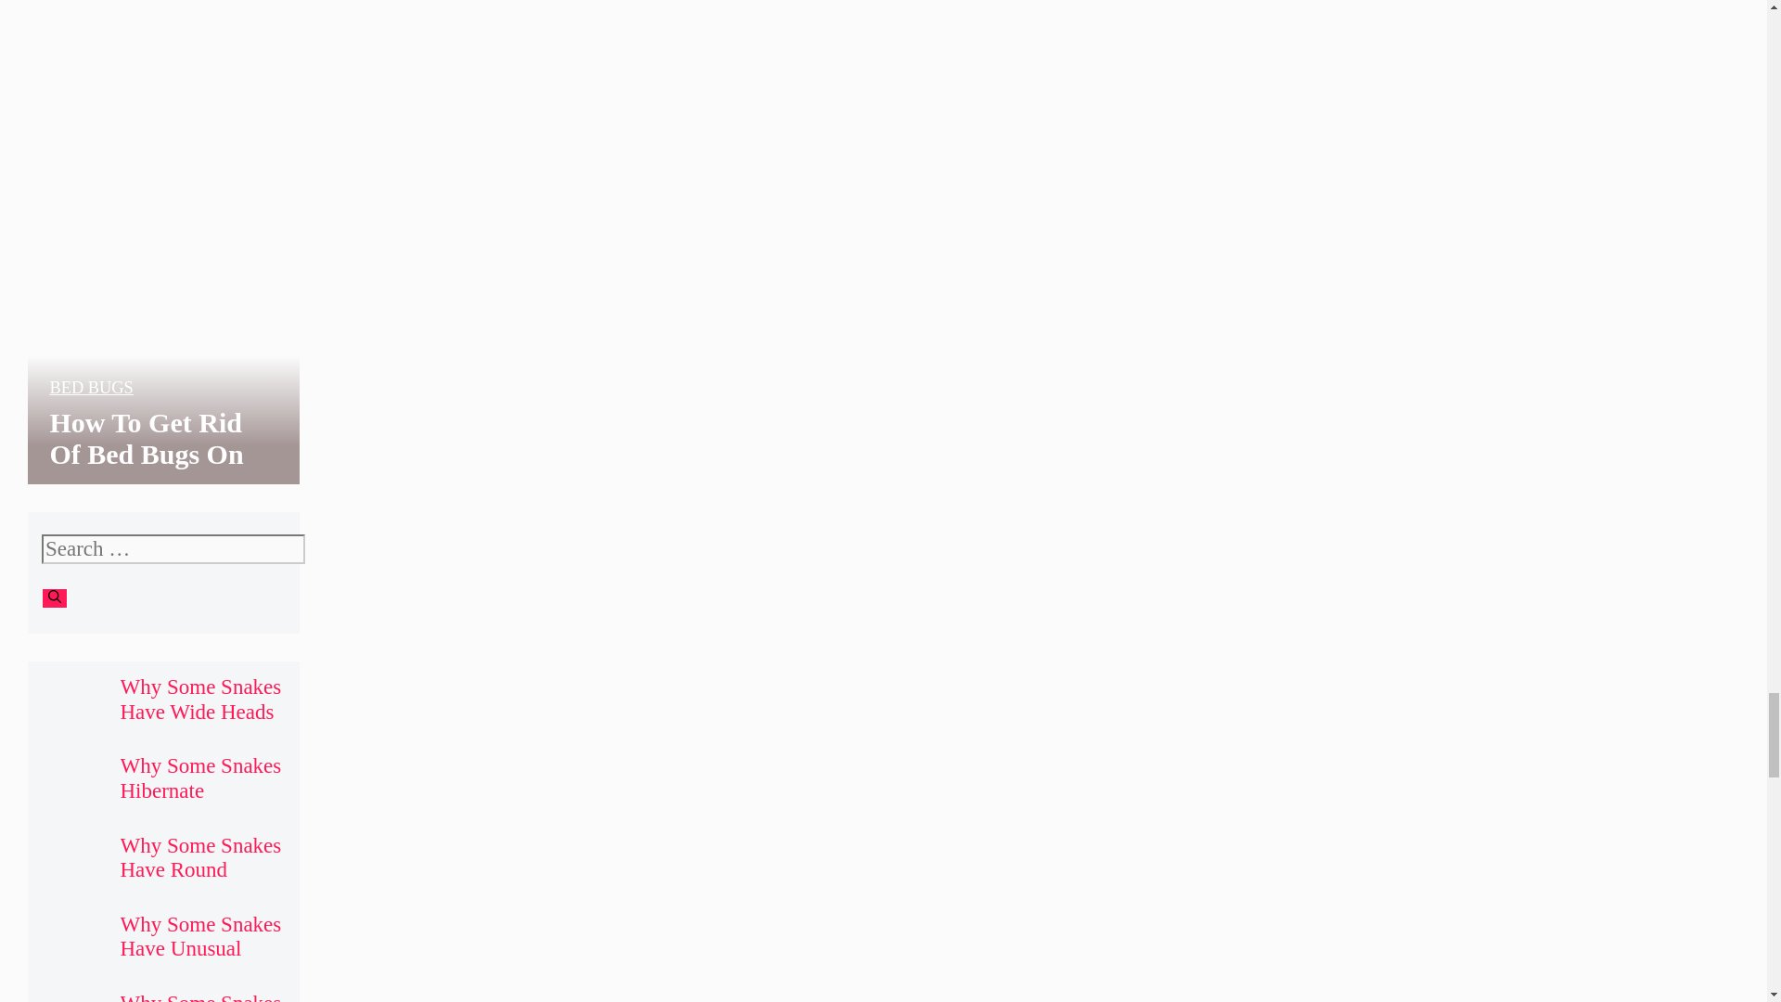 The height and width of the screenshot is (1002, 1781). Describe the element at coordinates (200, 777) in the screenshot. I see `Why Some Snakes Hibernate` at that location.